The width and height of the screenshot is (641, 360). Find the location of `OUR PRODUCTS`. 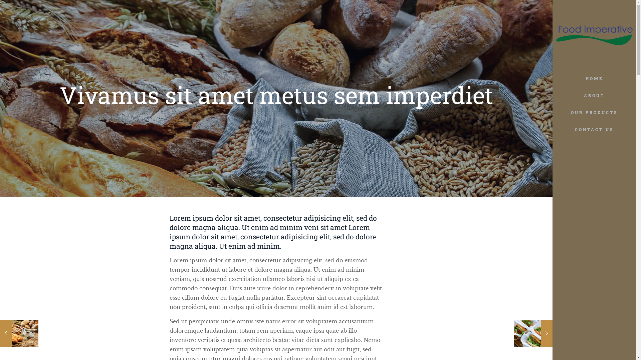

OUR PRODUCTS is located at coordinates (594, 112).